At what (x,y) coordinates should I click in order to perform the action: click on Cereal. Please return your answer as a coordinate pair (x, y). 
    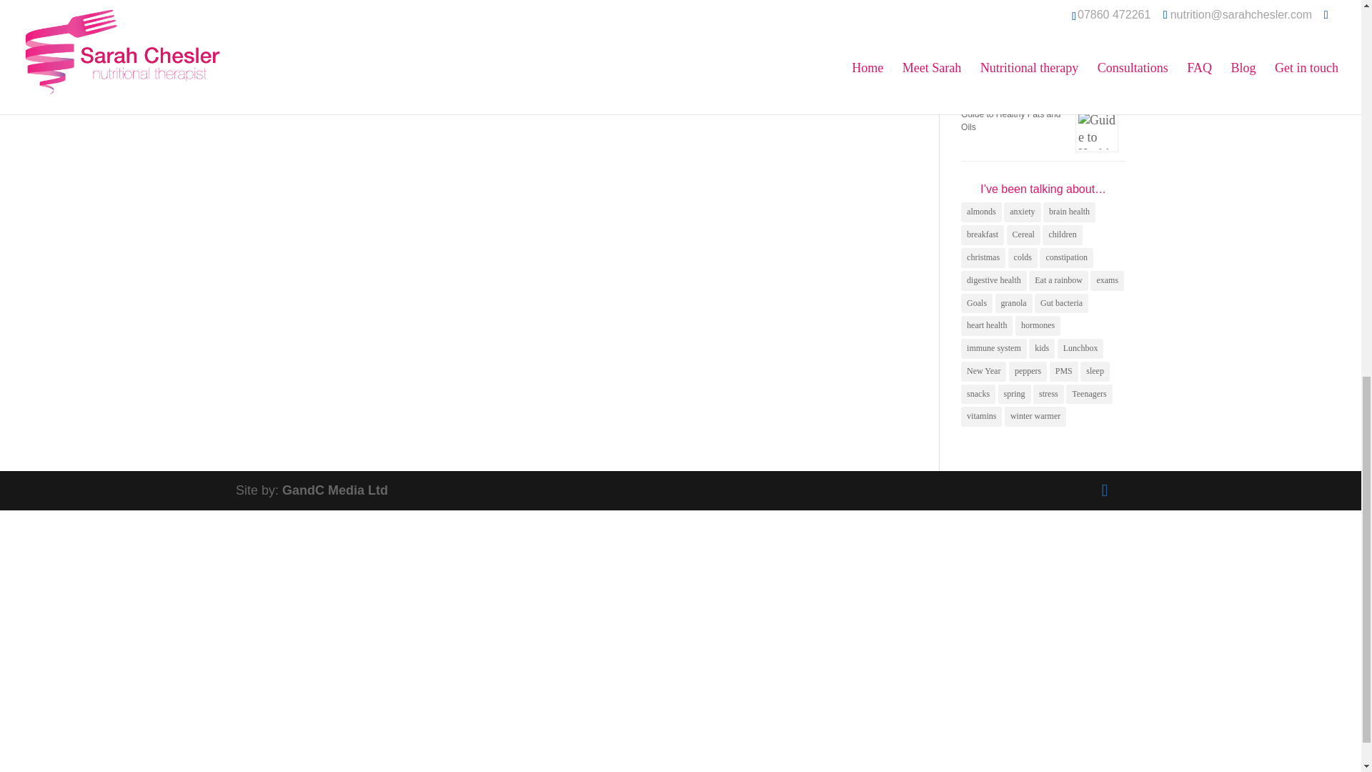
    Looking at the image, I should click on (1023, 235).